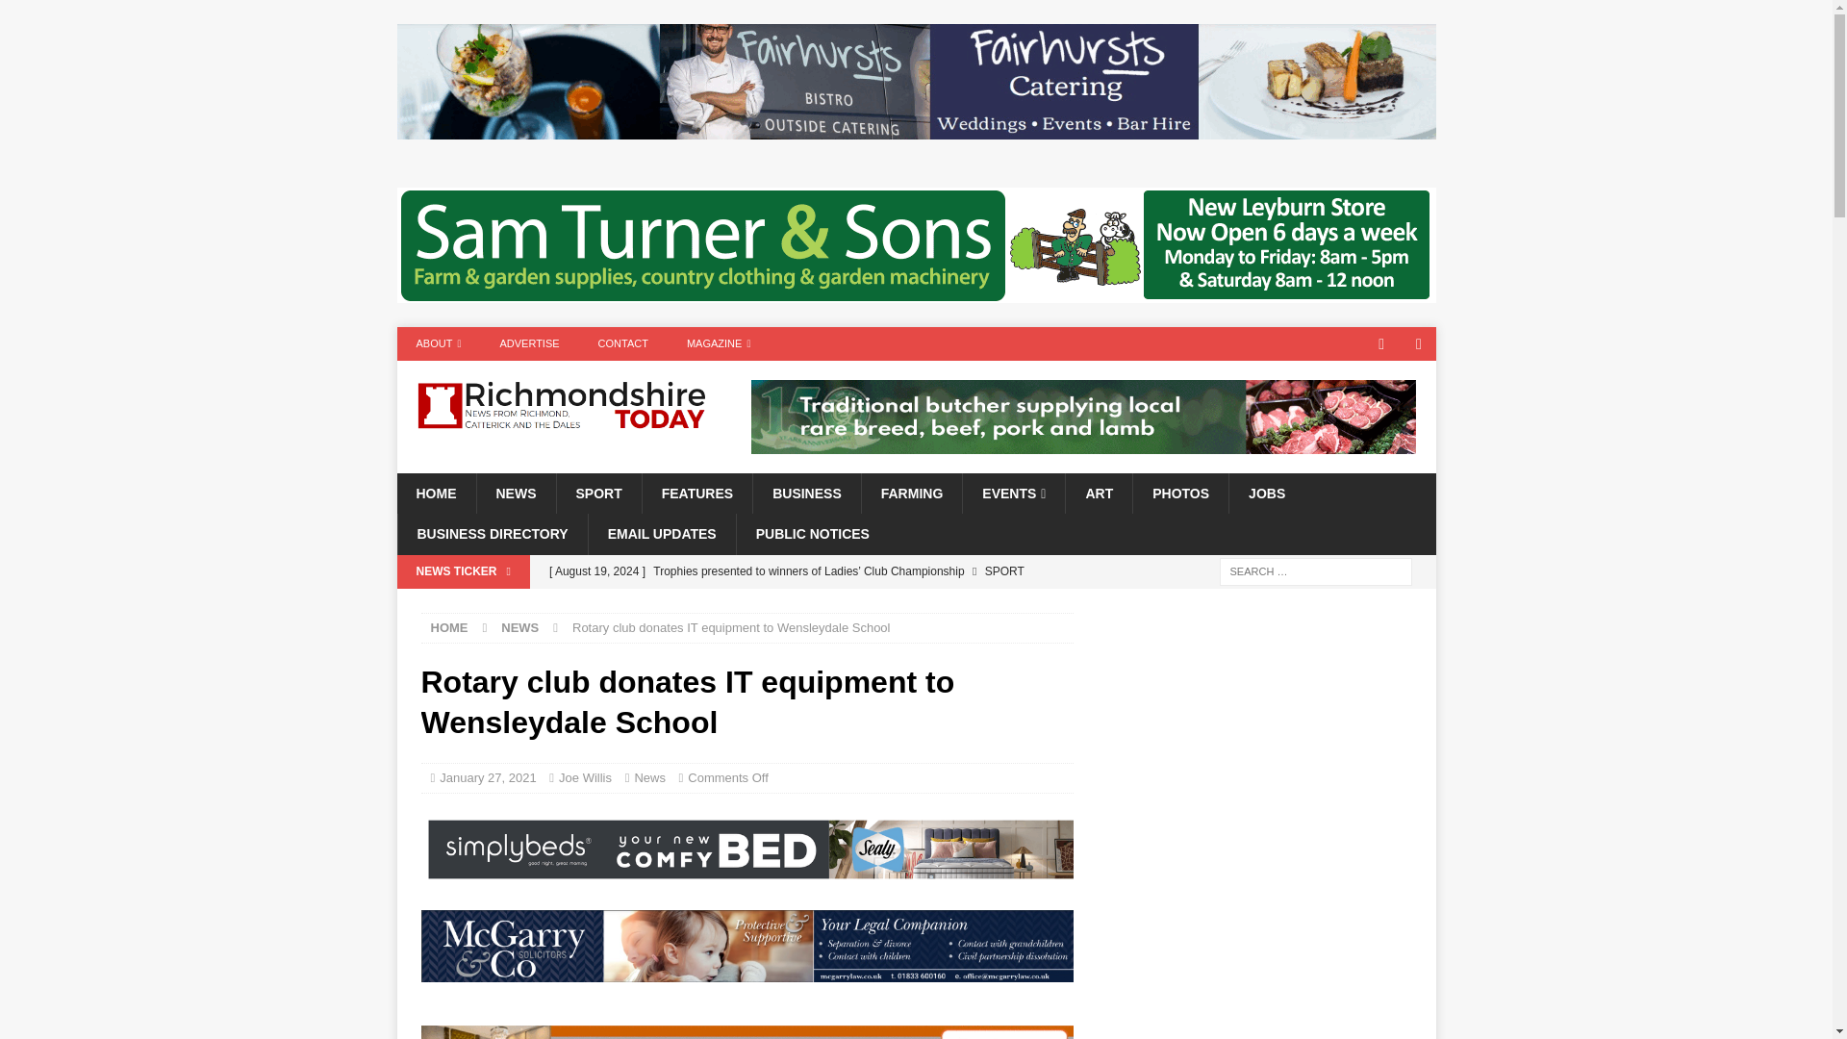 The height and width of the screenshot is (1039, 1847). What do you see at coordinates (1099, 493) in the screenshot?
I see `ART` at bounding box center [1099, 493].